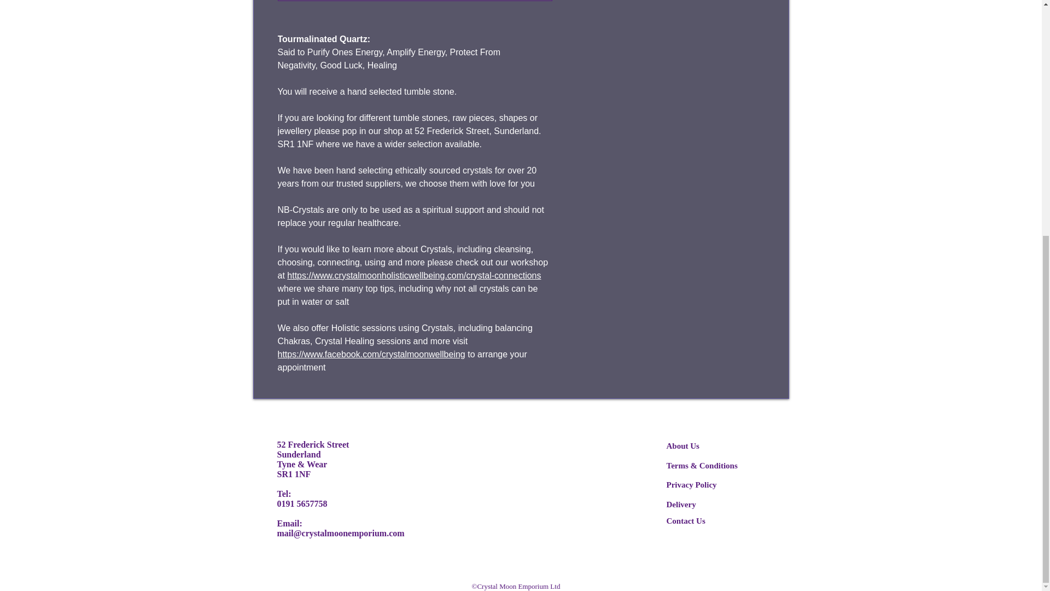 Image resolution: width=1050 pixels, height=591 pixels. What do you see at coordinates (682, 445) in the screenshot?
I see `About Us` at bounding box center [682, 445].